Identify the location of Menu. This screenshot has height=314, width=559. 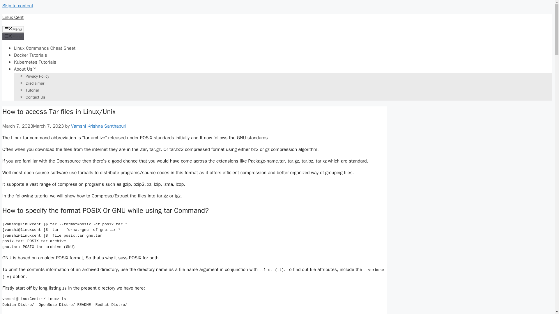
(13, 29).